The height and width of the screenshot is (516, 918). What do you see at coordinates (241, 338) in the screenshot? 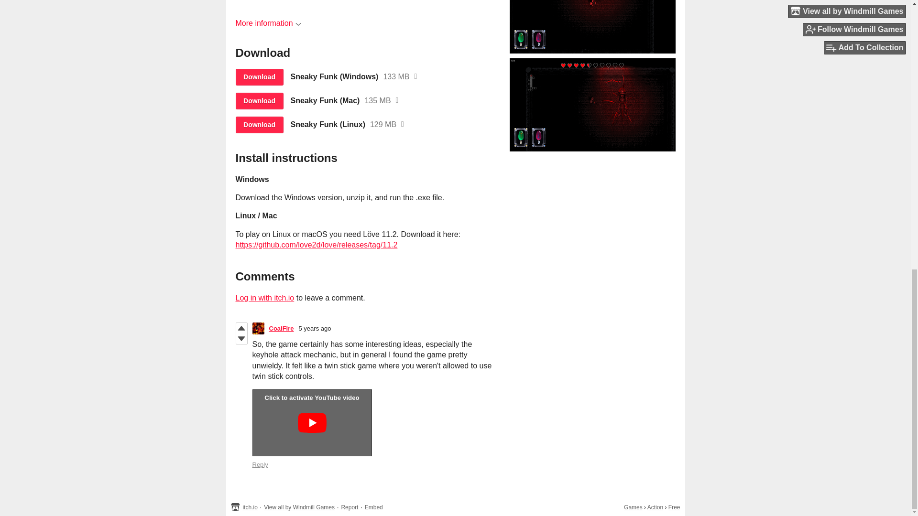
I see `Vote down` at bounding box center [241, 338].